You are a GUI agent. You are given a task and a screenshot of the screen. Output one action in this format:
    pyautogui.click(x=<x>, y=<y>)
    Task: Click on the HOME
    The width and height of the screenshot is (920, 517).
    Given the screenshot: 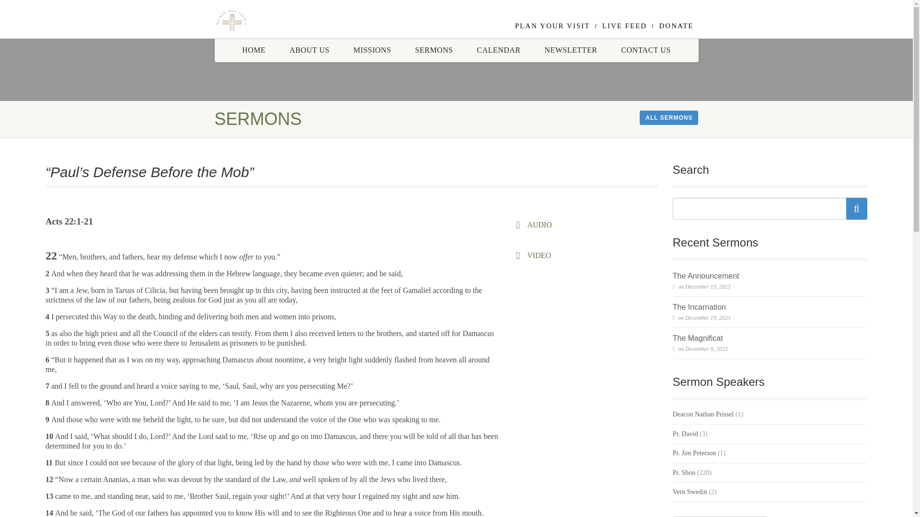 What is the action you would take?
    pyautogui.click(x=254, y=50)
    